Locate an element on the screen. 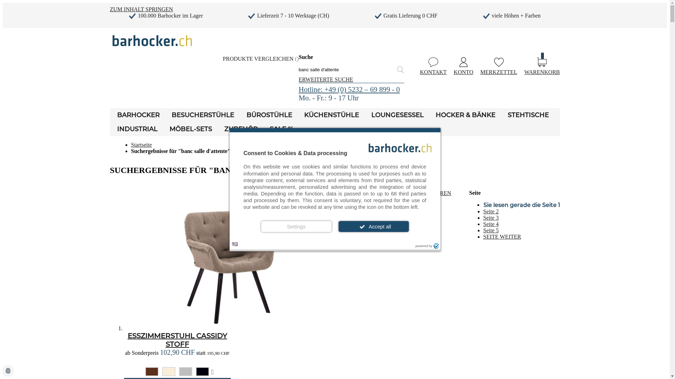 Image resolution: width=675 pixels, height=379 pixels. KONTO is located at coordinates (464, 66).